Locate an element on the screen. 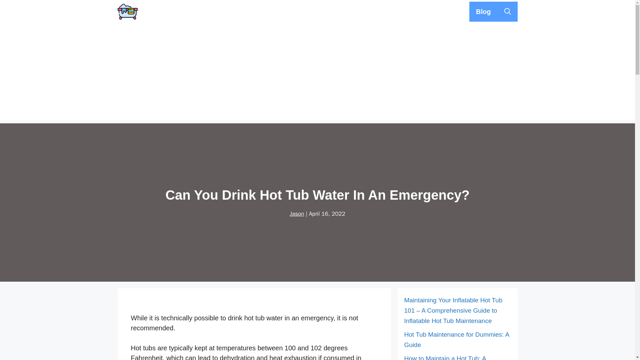  Hot Tub Maintenance for Dummies: A Guide is located at coordinates (456, 339).